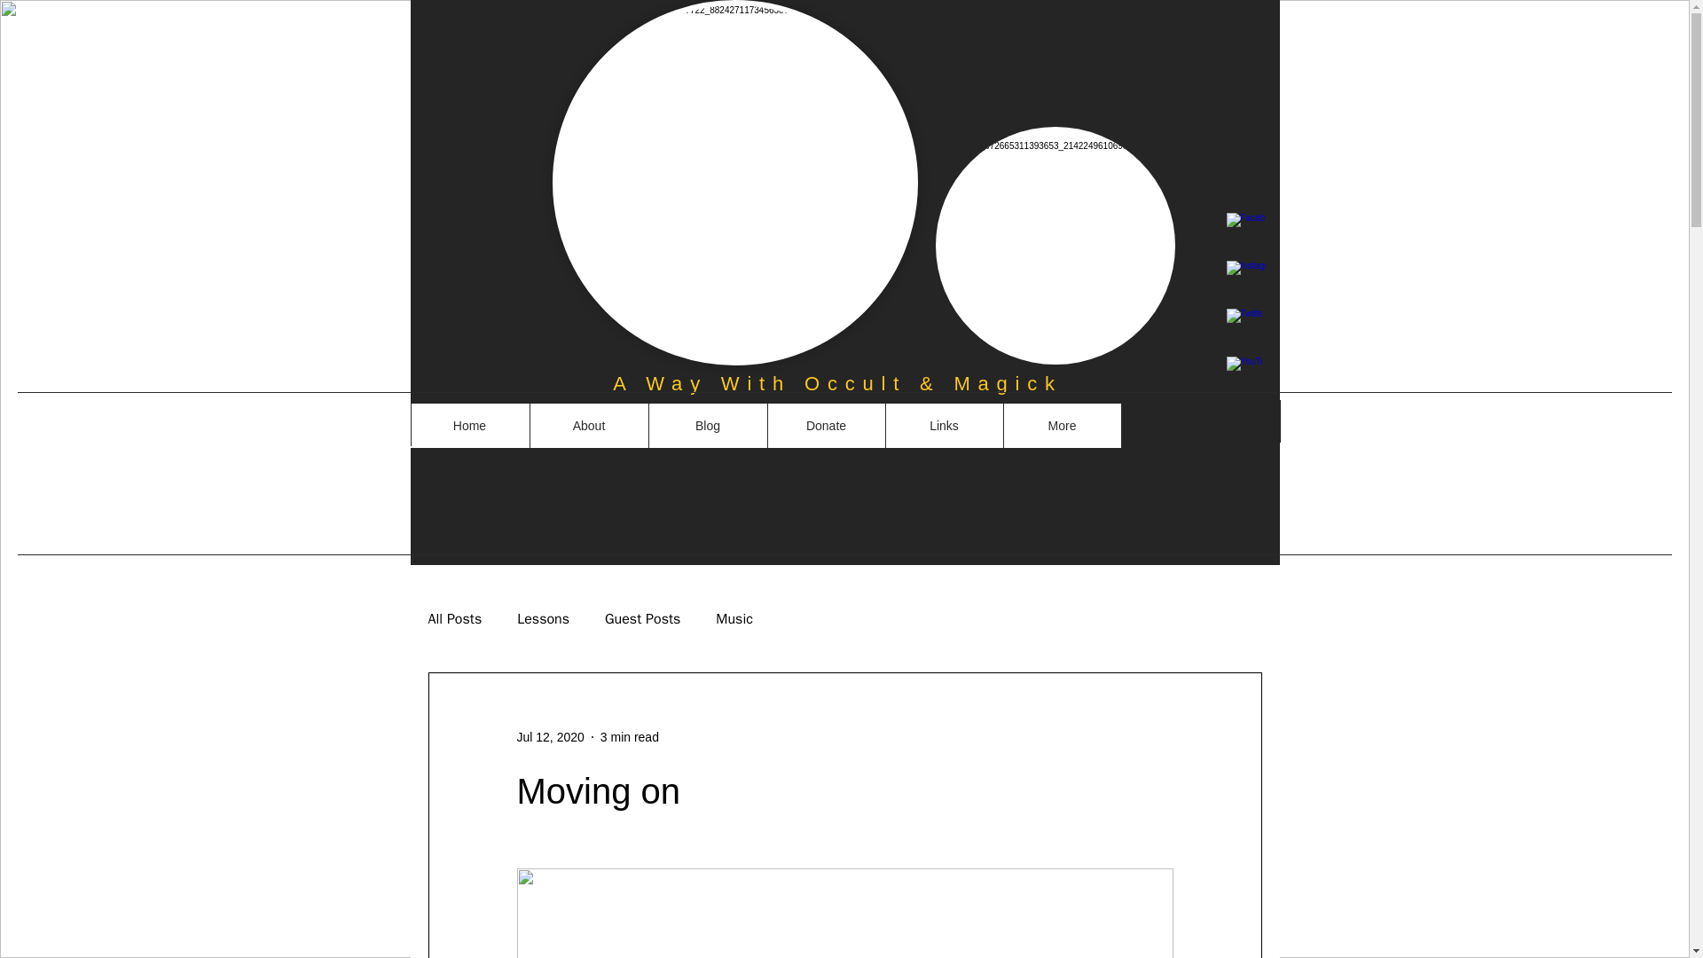 Image resolution: width=1703 pixels, height=958 pixels. Describe the element at coordinates (454, 619) in the screenshot. I see `All Posts` at that location.